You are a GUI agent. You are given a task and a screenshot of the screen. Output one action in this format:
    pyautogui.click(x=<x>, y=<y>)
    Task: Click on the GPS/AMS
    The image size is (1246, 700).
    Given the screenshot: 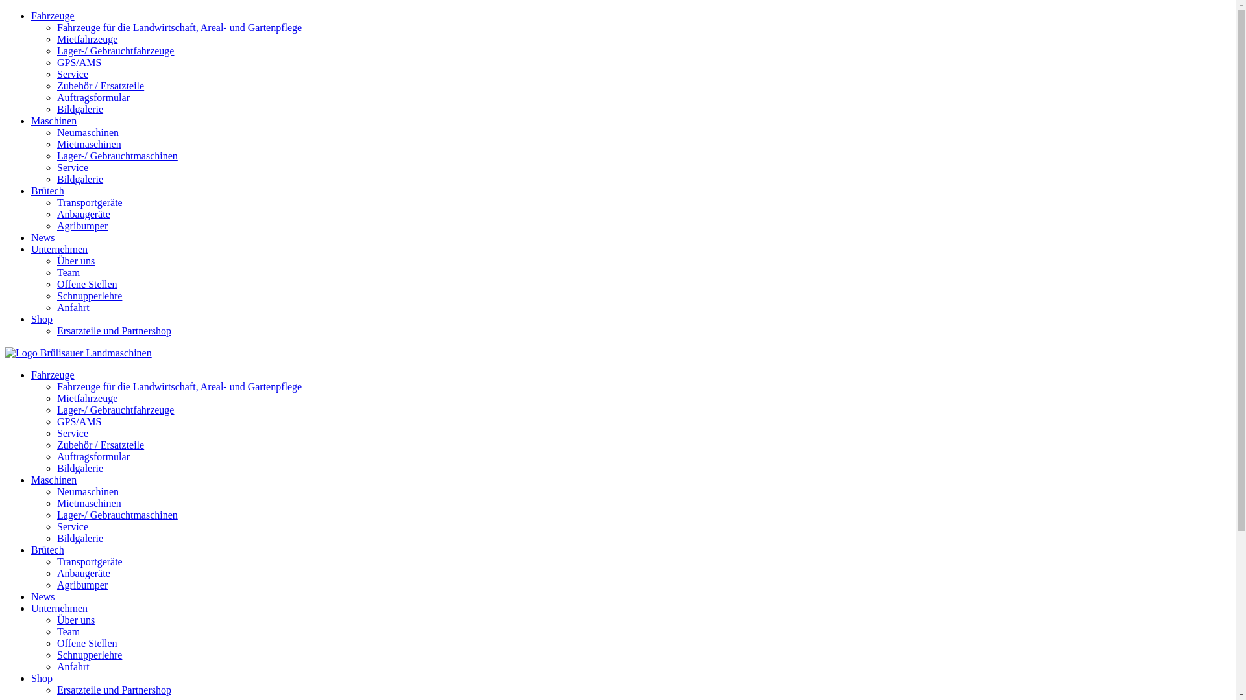 What is the action you would take?
    pyautogui.click(x=79, y=421)
    